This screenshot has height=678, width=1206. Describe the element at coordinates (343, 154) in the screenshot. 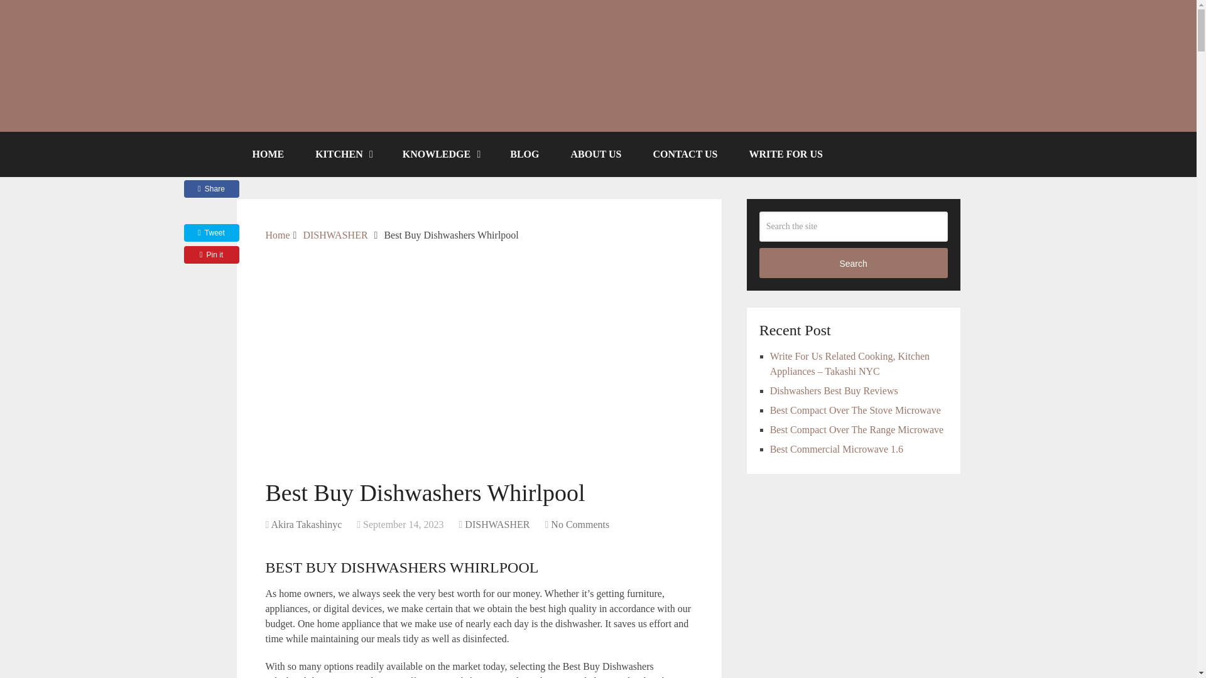

I see `KITCHEN` at that location.